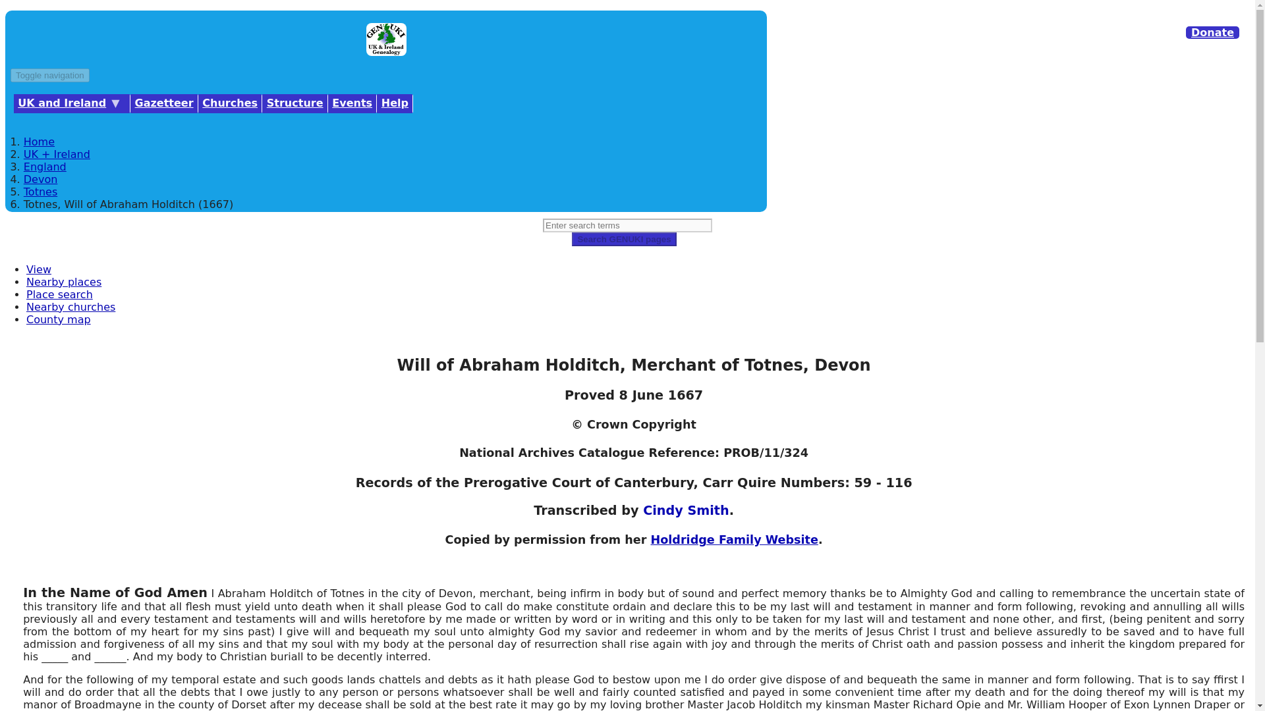 This screenshot has width=1265, height=711. Describe the element at coordinates (72, 103) in the screenshot. I see `United Kingdom and Ireland` at that location.